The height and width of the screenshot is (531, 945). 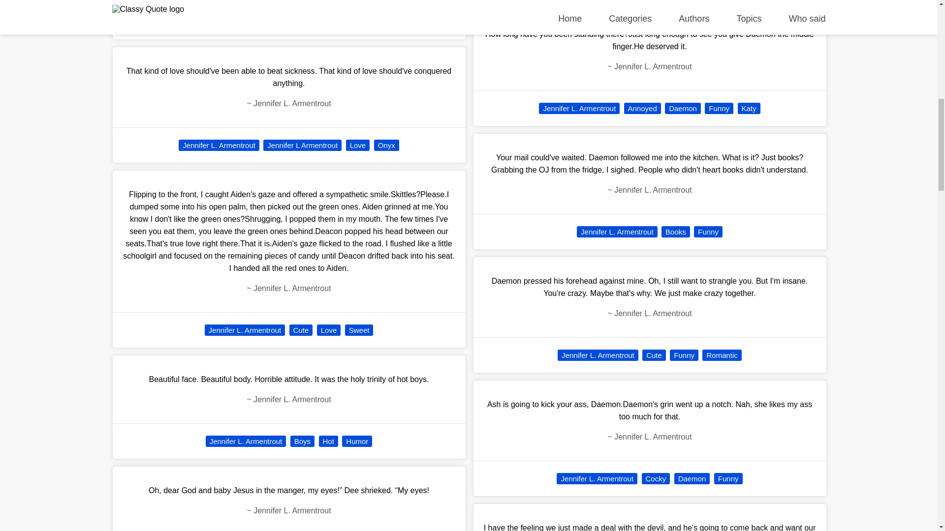 What do you see at coordinates (219, 145) in the screenshot?
I see `Jennifer L. Armentrout` at bounding box center [219, 145].